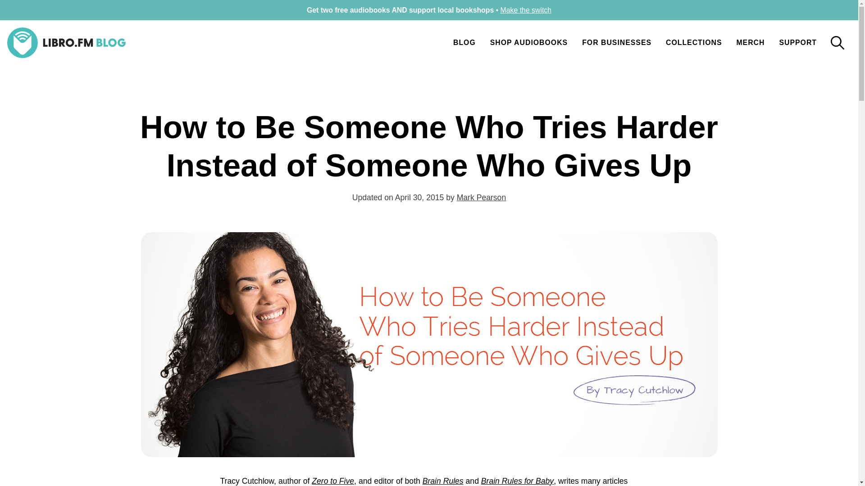  I want to click on COLLECTIONS, so click(694, 42).